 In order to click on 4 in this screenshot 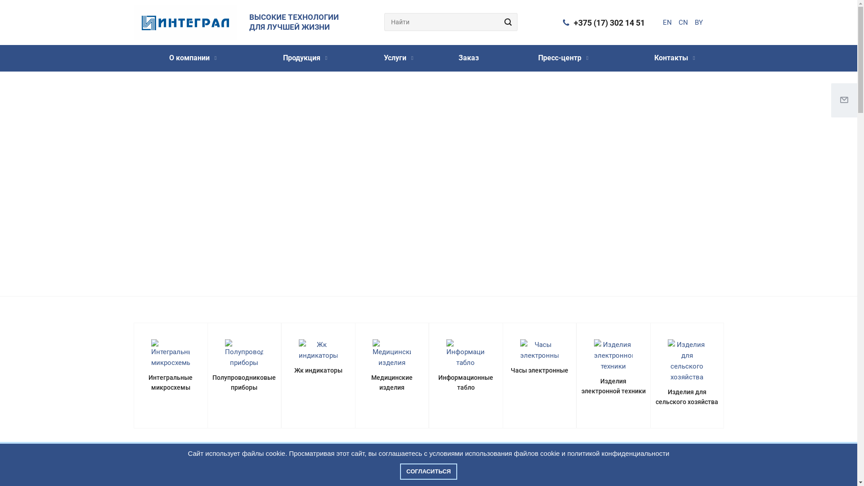, I will do `click(438, 280)`.